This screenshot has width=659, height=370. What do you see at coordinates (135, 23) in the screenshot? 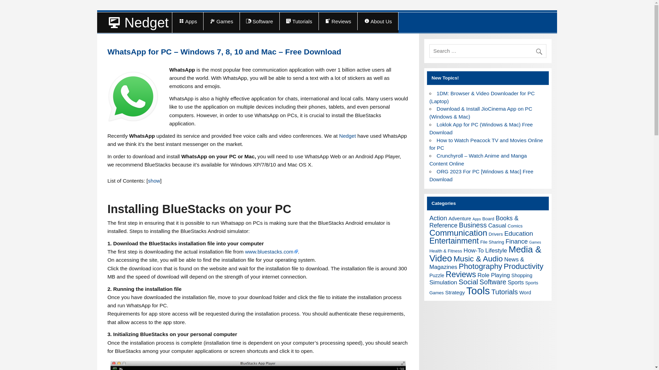
I see `Nedget` at bounding box center [135, 23].